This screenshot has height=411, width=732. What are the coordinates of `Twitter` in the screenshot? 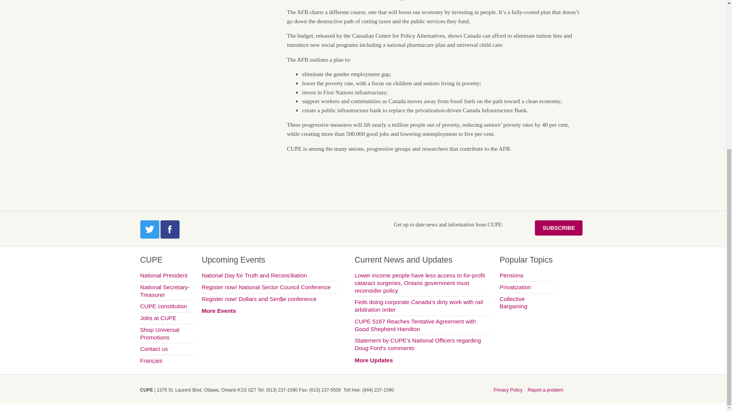 It's located at (150, 229).